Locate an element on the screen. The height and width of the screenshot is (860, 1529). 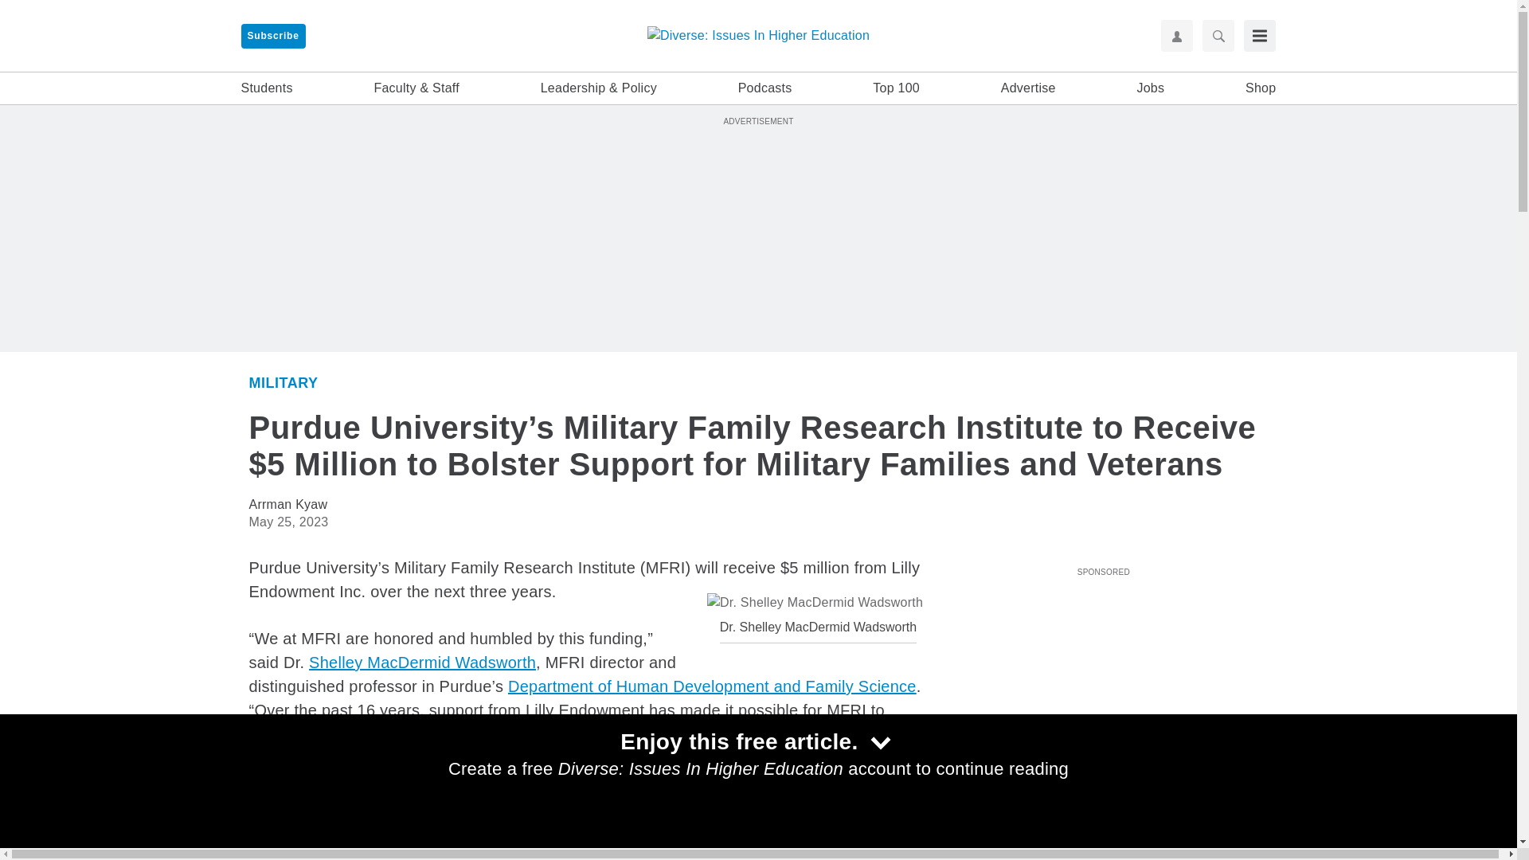
Podcasts is located at coordinates (764, 88).